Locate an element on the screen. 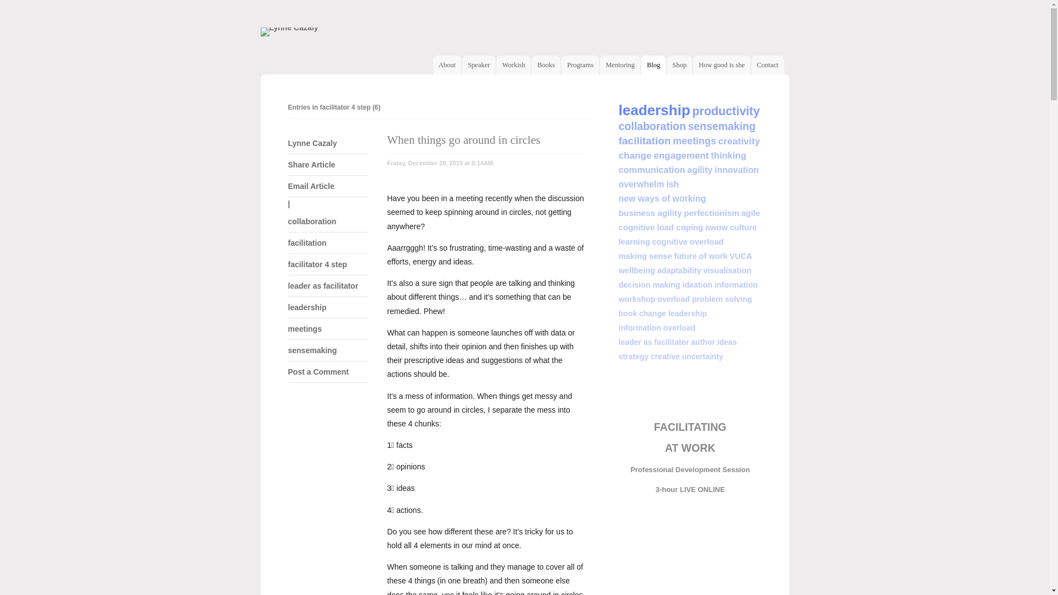  perfectionism is located at coordinates (712, 214).